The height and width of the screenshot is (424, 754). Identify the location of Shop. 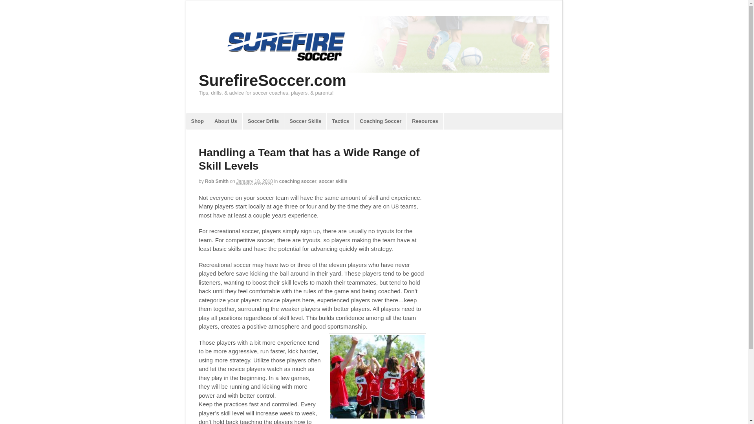
(198, 121).